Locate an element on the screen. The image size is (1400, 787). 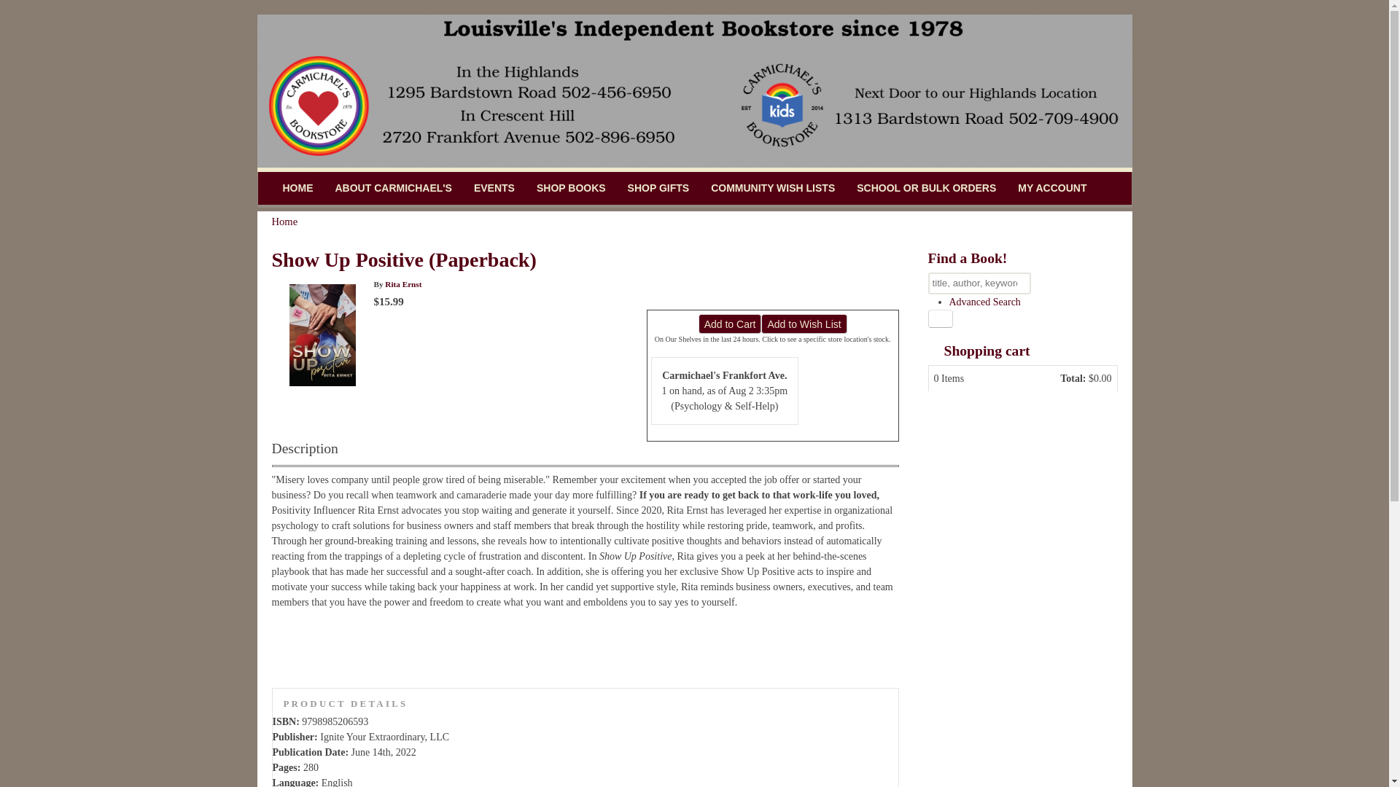
Search is located at coordinates (939, 319).